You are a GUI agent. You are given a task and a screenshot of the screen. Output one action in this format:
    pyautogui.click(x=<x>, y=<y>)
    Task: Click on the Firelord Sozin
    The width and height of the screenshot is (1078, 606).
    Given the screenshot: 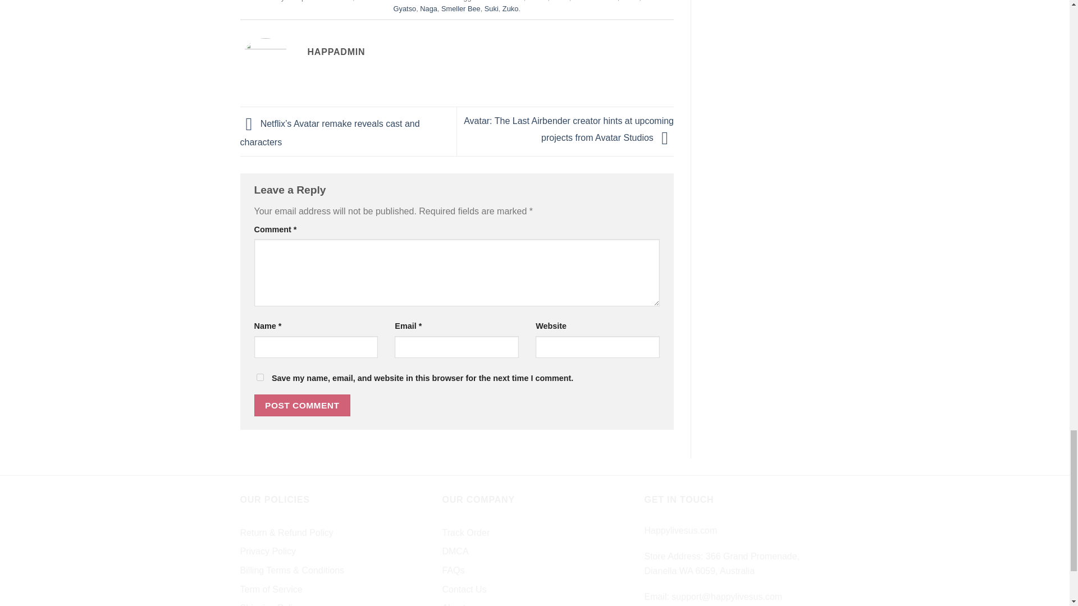 What is the action you would take?
    pyautogui.click(x=595, y=1)
    